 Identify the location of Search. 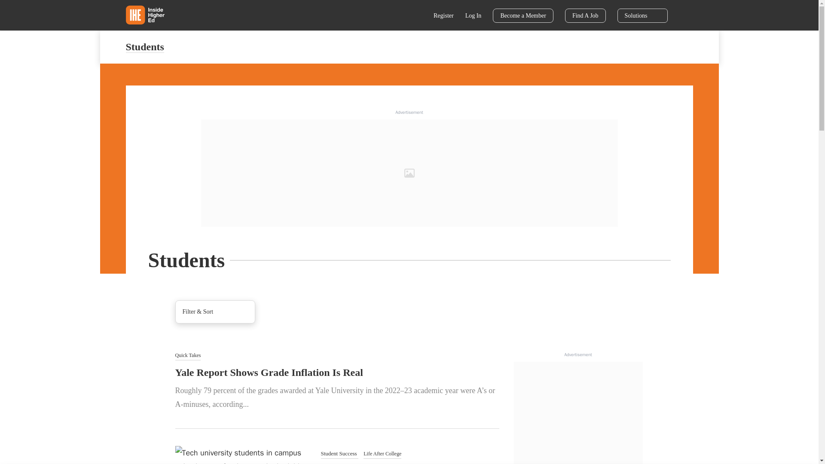
(417, 16).